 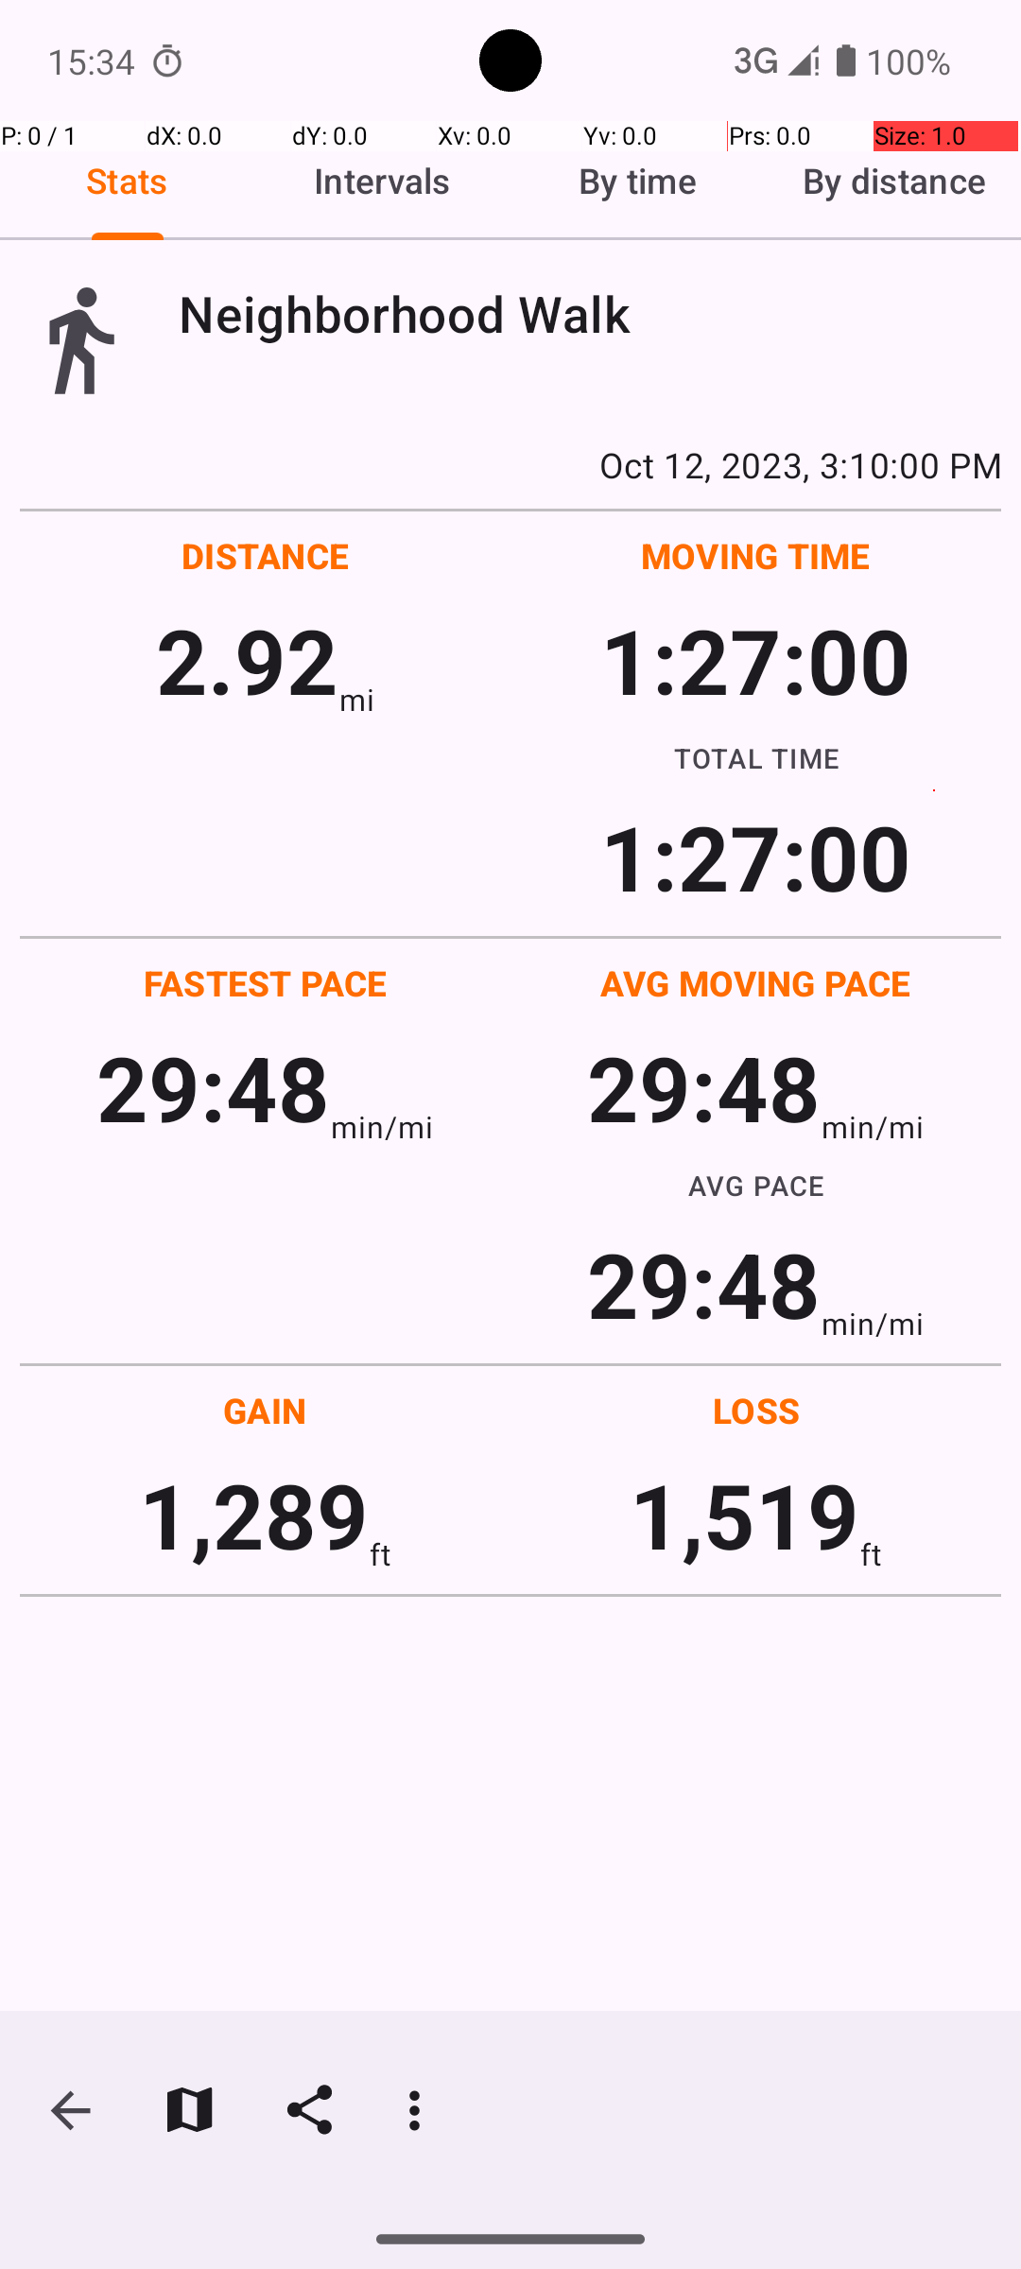 What do you see at coordinates (248, 660) in the screenshot?
I see `2.92` at bounding box center [248, 660].